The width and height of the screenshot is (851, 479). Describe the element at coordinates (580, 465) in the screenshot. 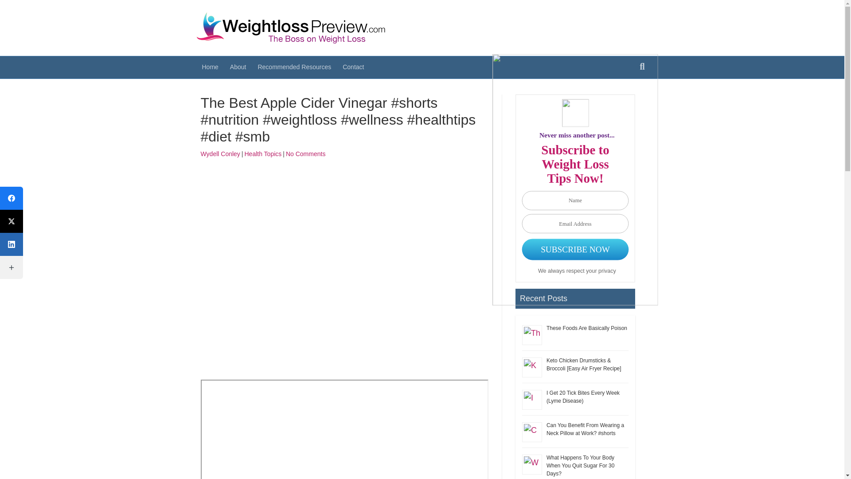

I see `What Happens To Your Body When You Quit Sugar For 30 Days?` at that location.